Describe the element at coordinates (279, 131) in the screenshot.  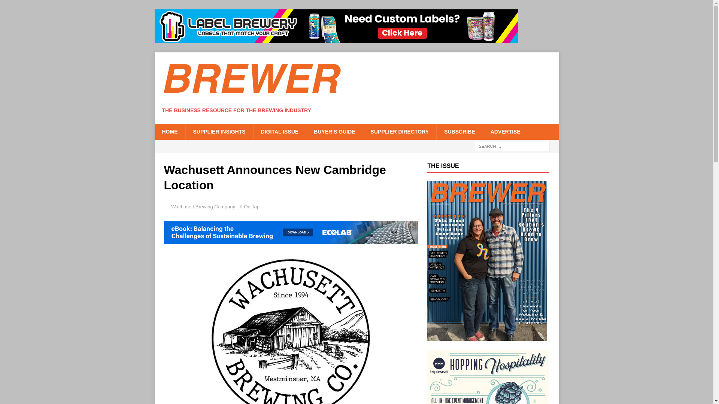
I see `DIGITAL ISSUE` at that location.